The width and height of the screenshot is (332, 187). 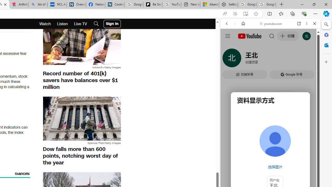 What do you see at coordinates (245, 14) in the screenshot?
I see `Enter Immersive Reader (F9)` at bounding box center [245, 14].